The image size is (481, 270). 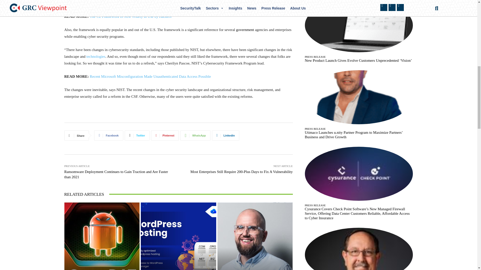 I want to click on Facebook, so click(x=109, y=135).